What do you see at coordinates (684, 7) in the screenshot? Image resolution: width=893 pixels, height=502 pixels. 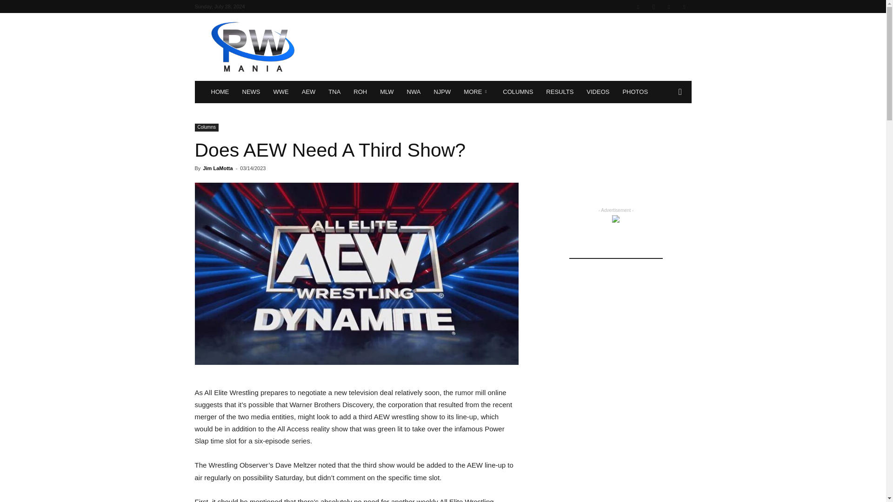 I see `Youtube` at bounding box center [684, 7].